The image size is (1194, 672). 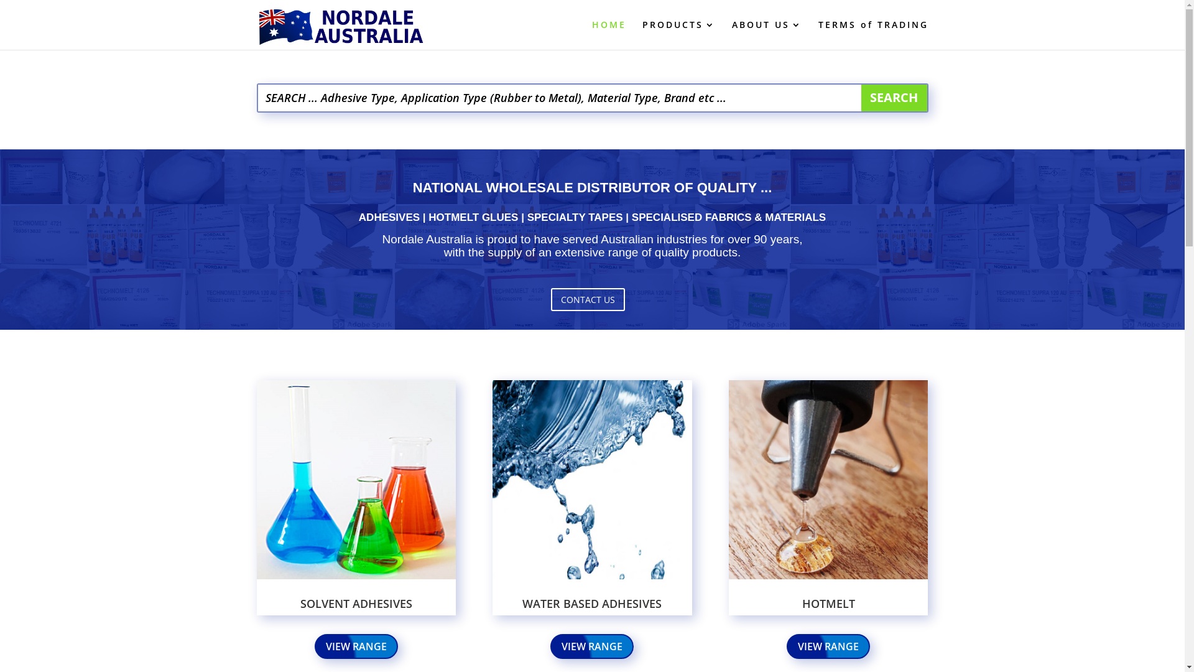 I want to click on WATER BASED ADHESIVES, so click(x=592, y=604).